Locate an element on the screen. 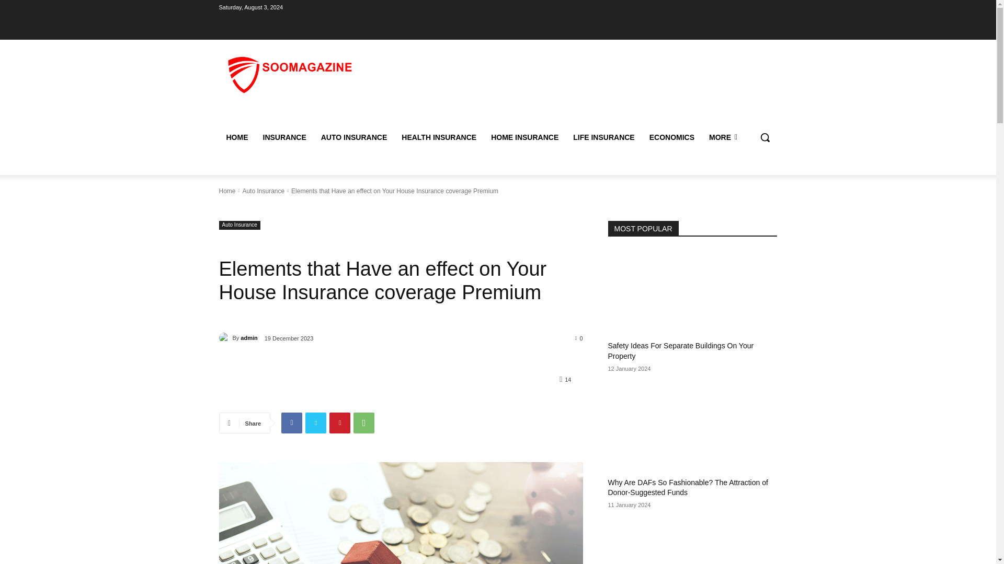 This screenshot has width=1004, height=564. Pinterest is located at coordinates (340, 423).